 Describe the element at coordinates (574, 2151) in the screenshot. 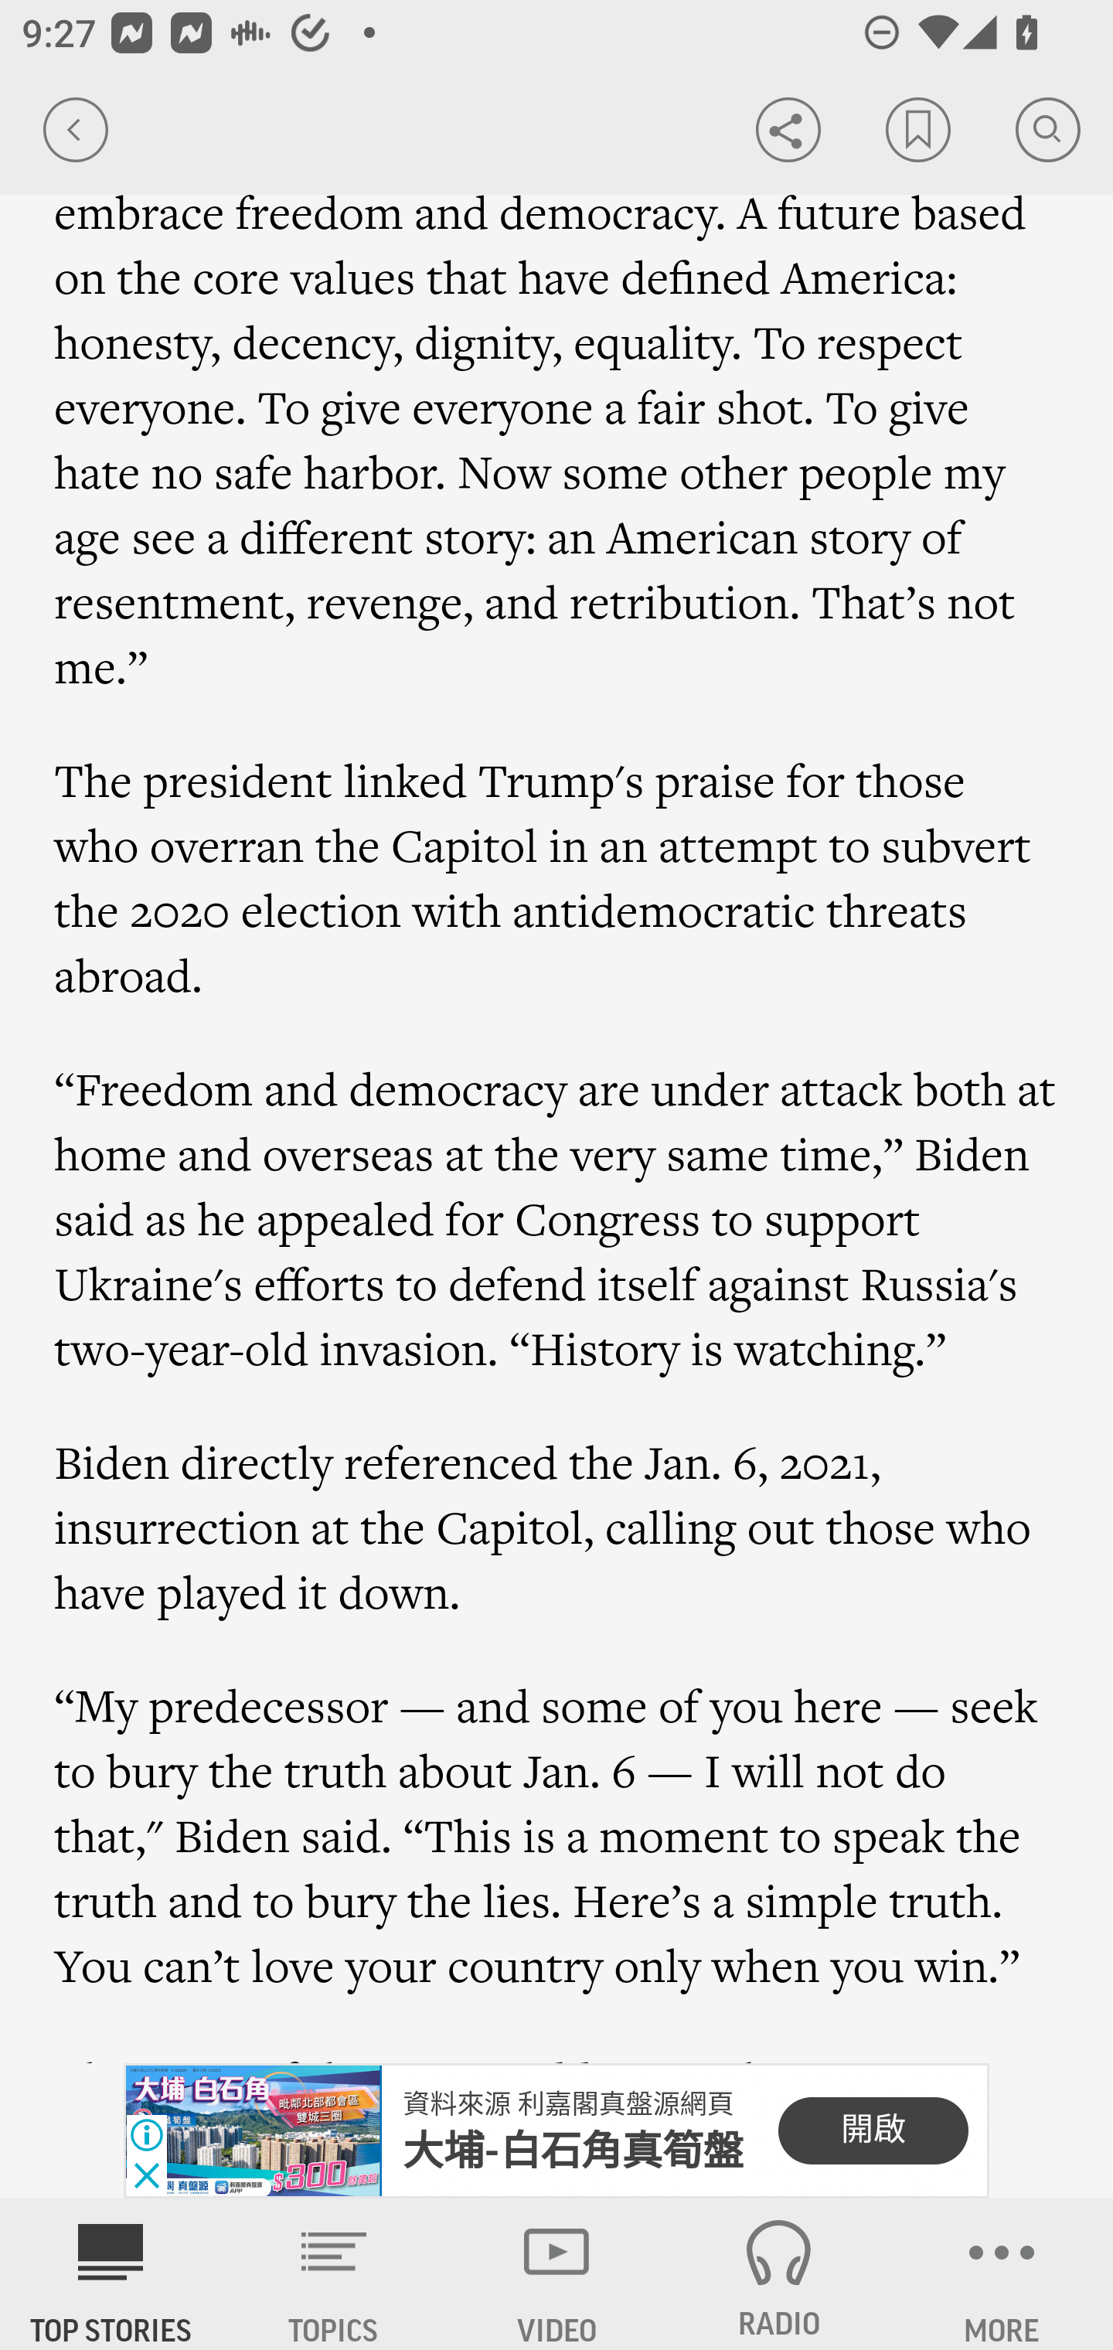

I see `大埔-白石角真筍盤` at that location.